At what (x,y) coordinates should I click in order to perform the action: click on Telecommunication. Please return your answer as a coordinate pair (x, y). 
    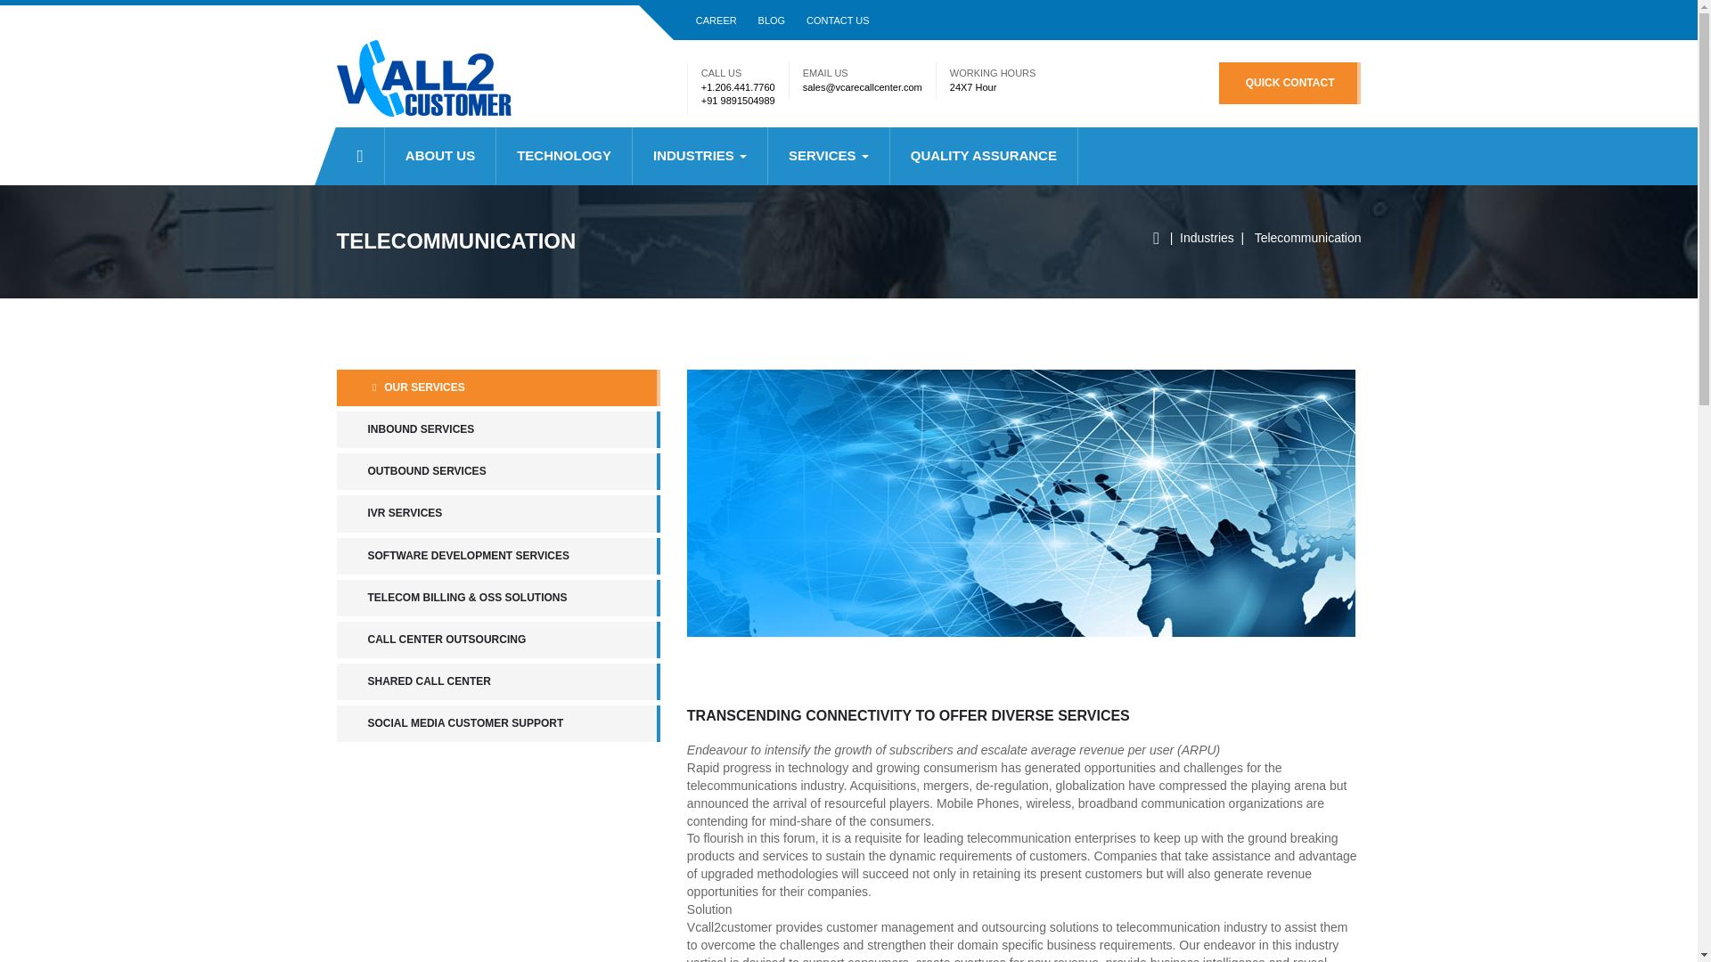
    Looking at the image, I should click on (1308, 238).